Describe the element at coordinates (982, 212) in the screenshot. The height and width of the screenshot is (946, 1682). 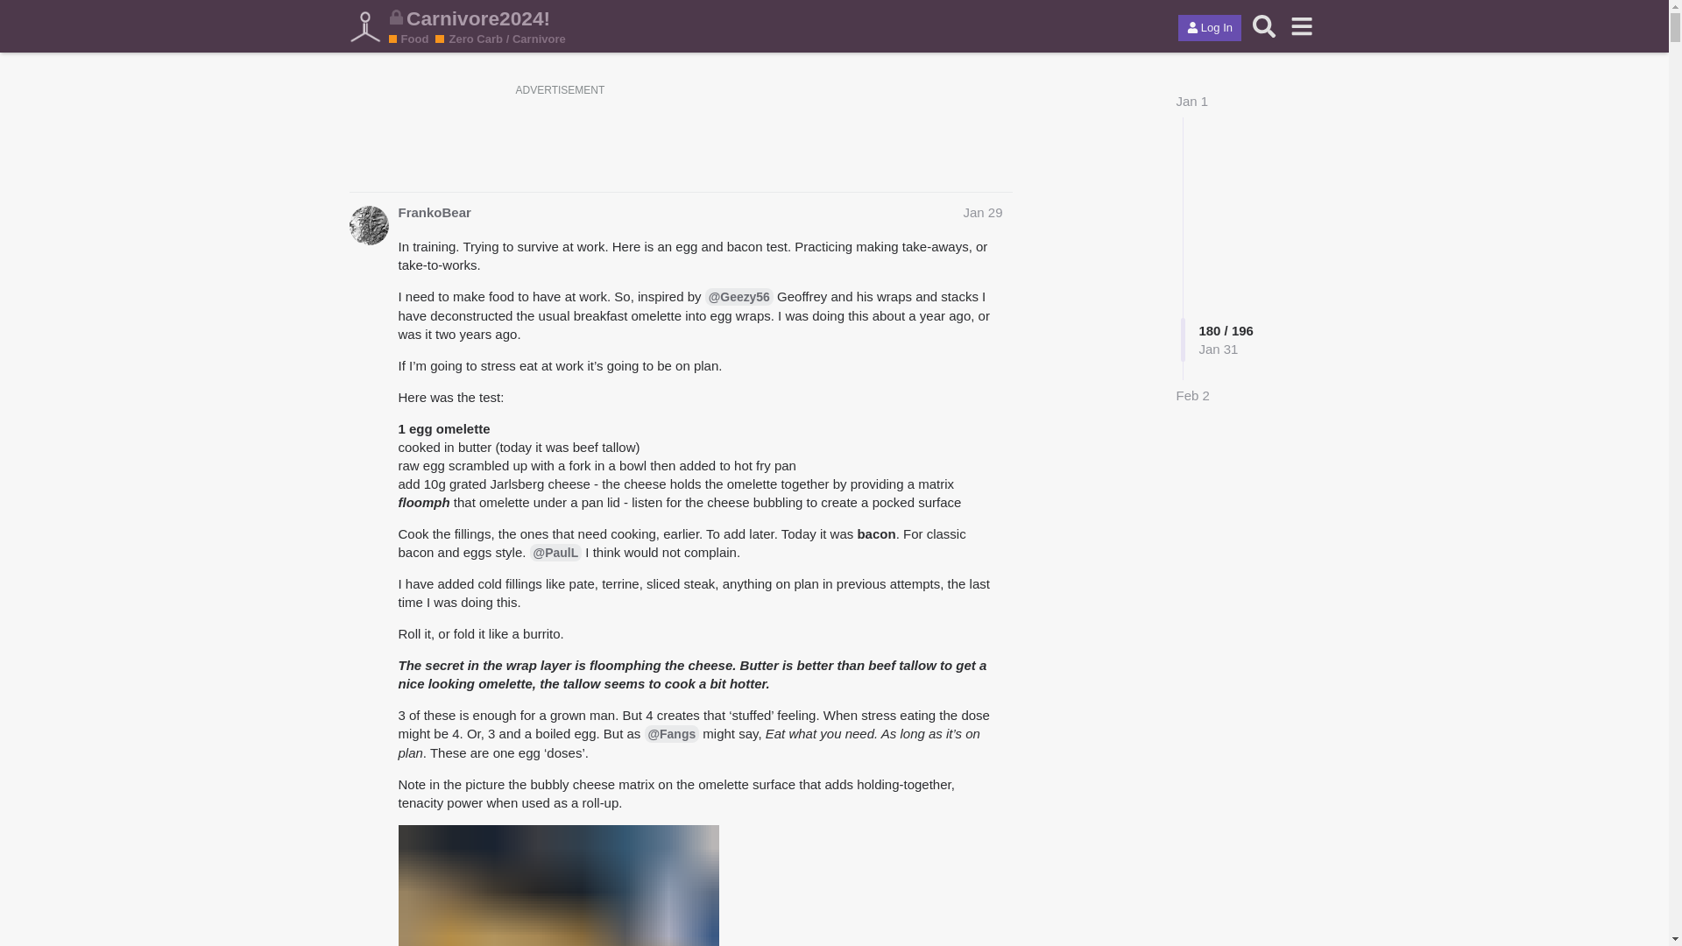
I see `Jan 29` at that location.